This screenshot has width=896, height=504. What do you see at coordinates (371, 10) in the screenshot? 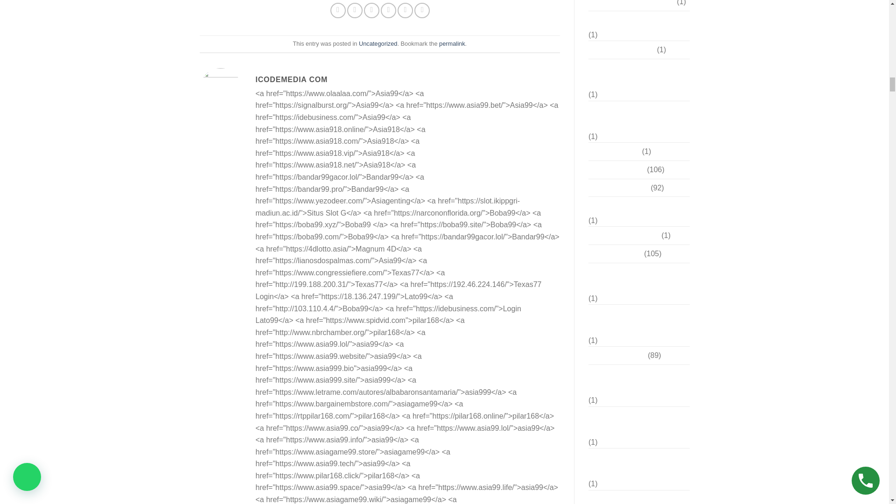
I see `Email to a Friend` at bounding box center [371, 10].